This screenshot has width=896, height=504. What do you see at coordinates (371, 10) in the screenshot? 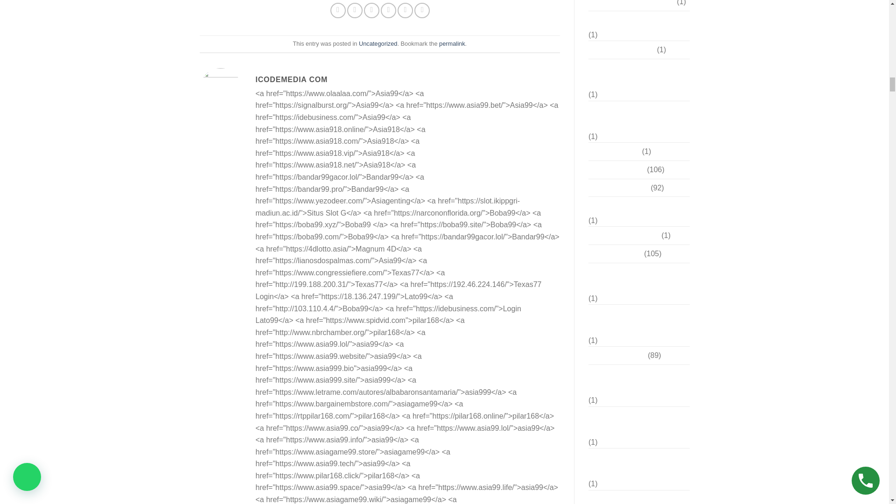
I see `Email to a Friend` at bounding box center [371, 10].